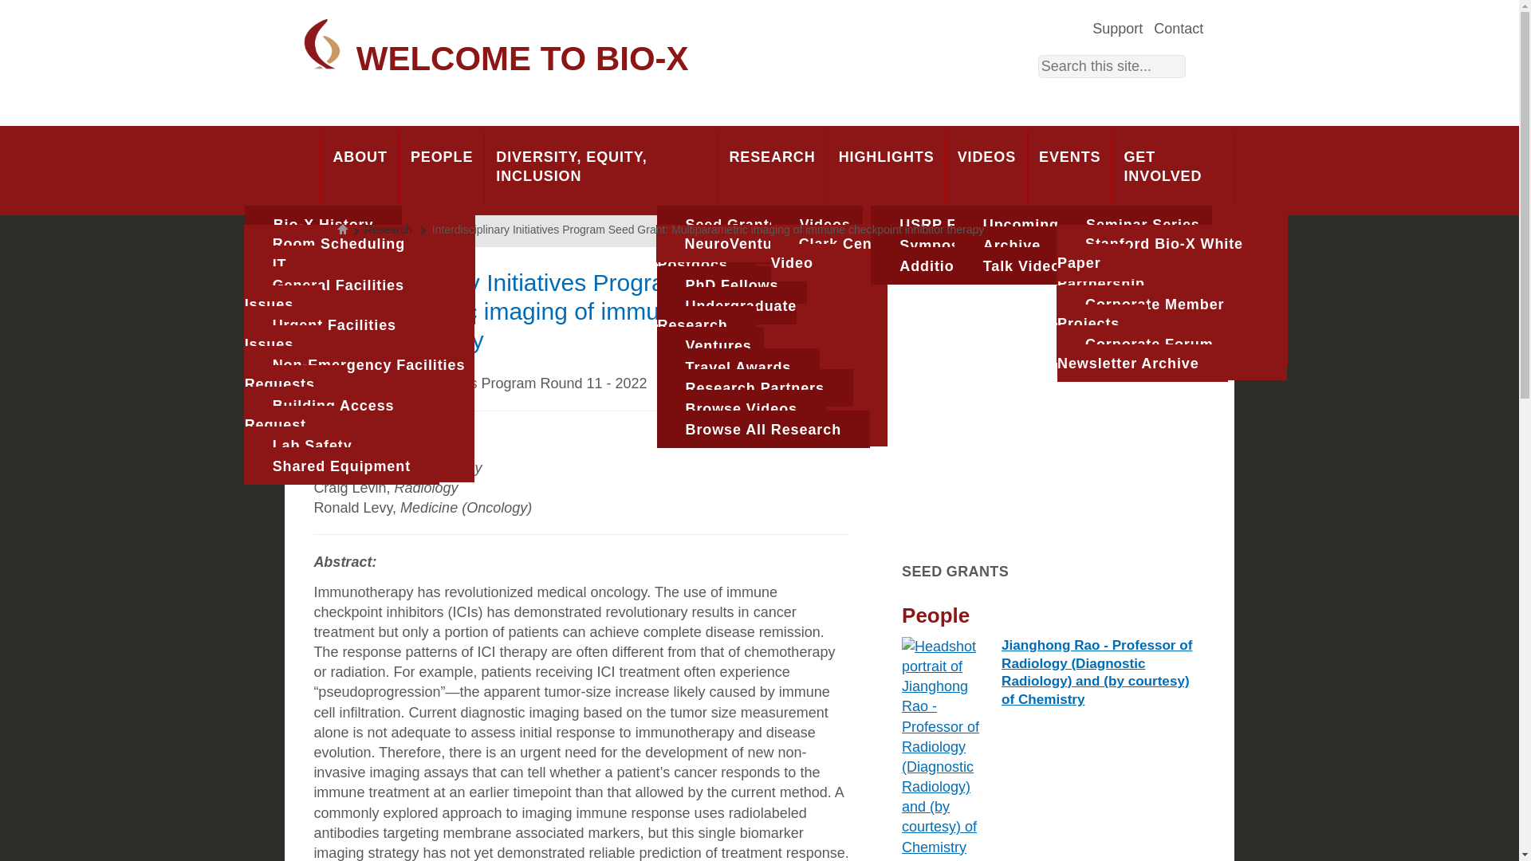 The width and height of the screenshot is (1531, 861). I want to click on Clark Center, so click(313, 265).